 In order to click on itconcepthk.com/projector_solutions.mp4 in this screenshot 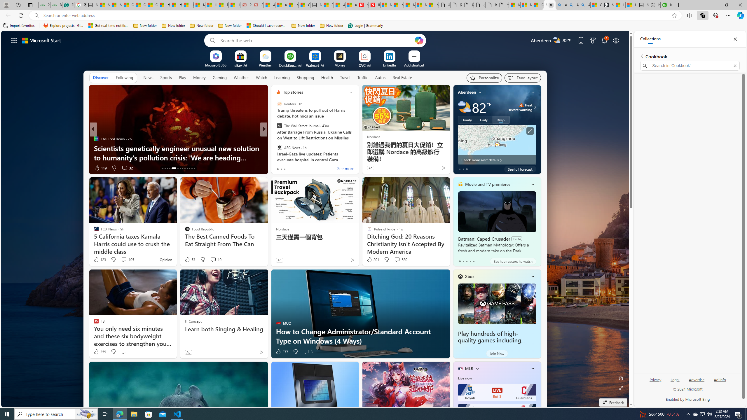, I will do `click(502, 5)`.